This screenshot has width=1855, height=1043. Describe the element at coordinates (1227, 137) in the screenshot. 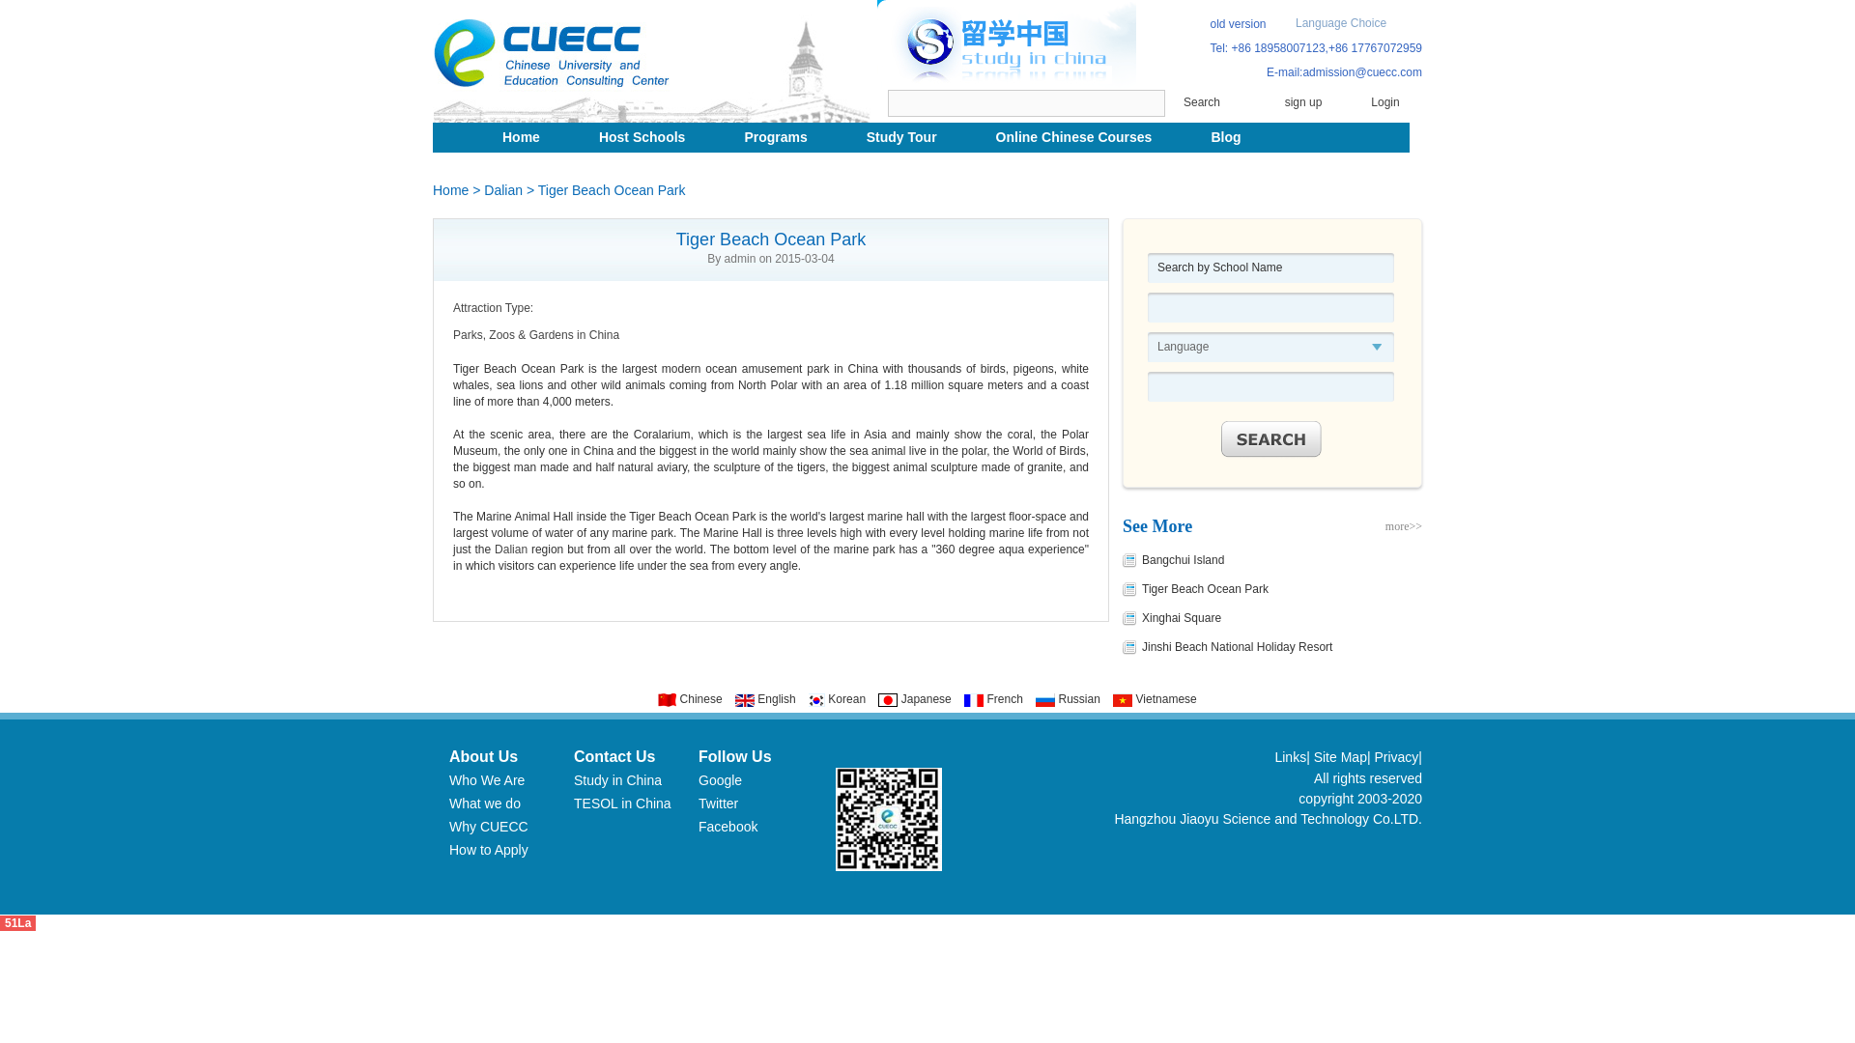

I see `Blog` at that location.